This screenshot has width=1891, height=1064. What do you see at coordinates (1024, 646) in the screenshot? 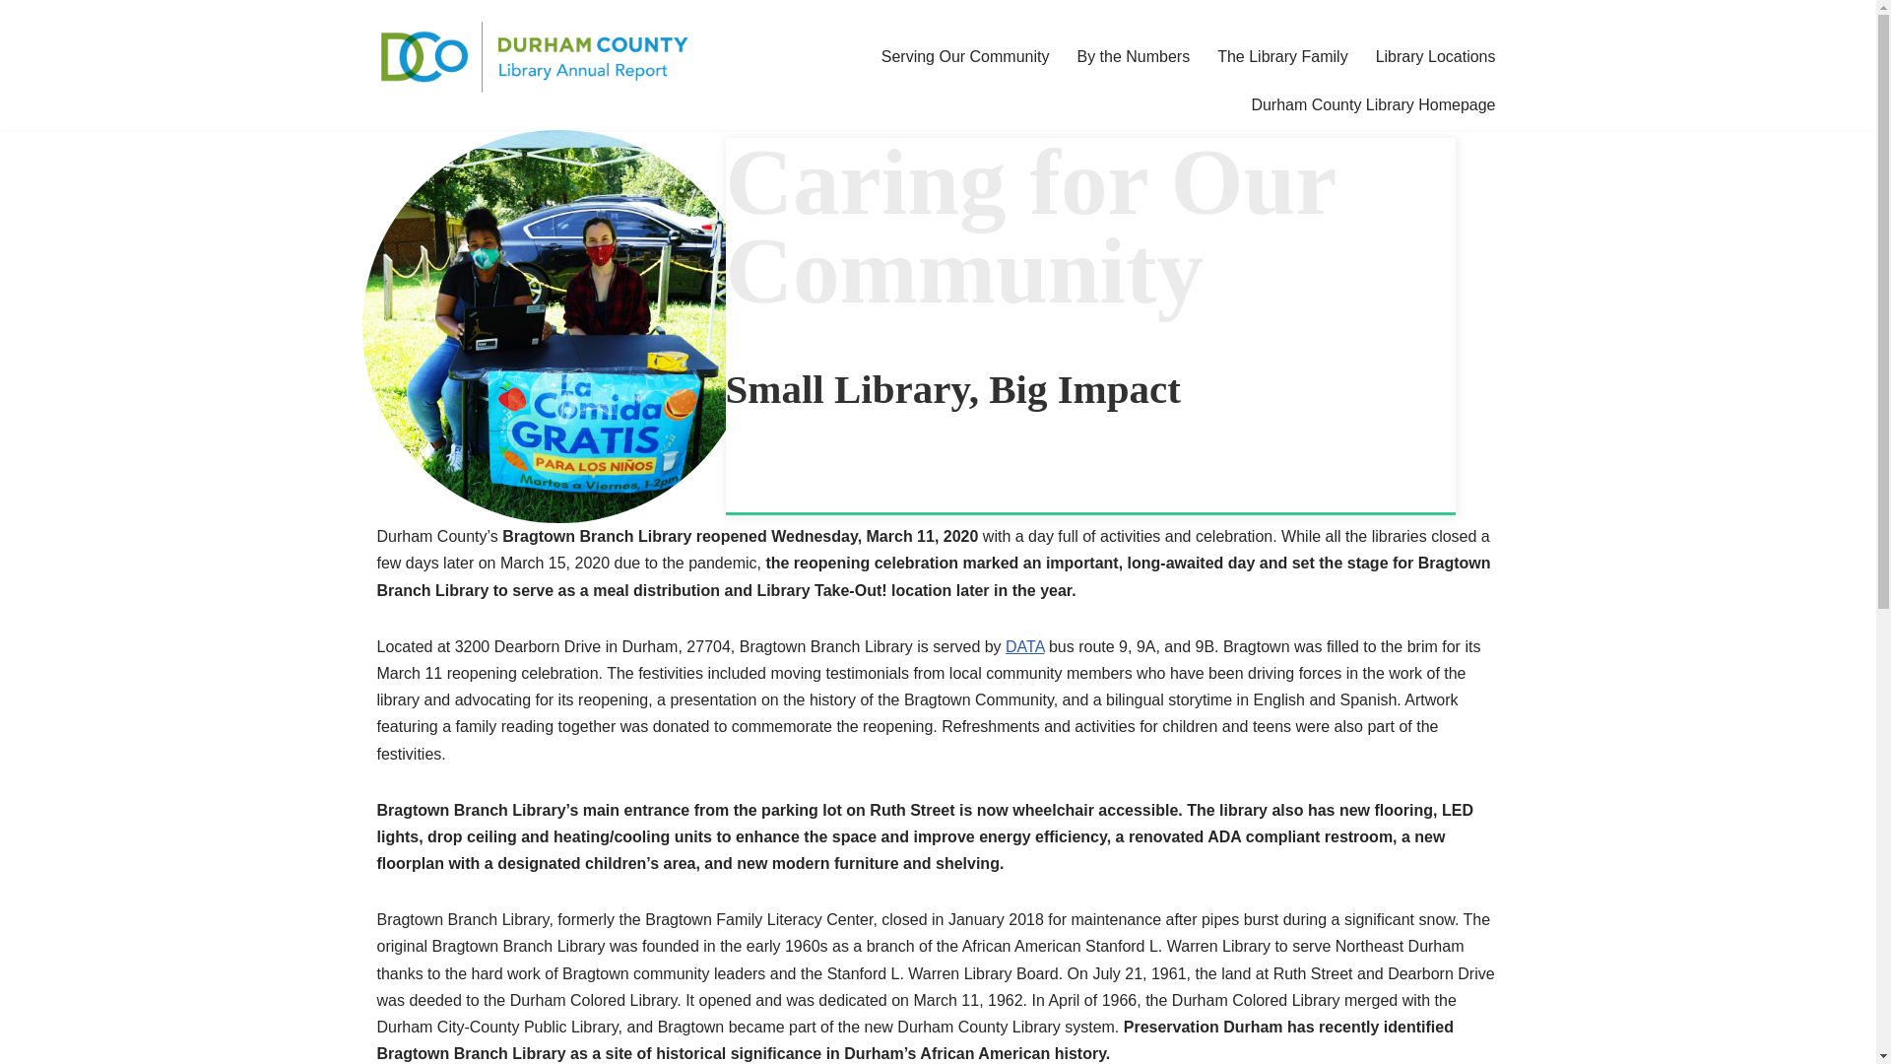
I see `DATA` at bounding box center [1024, 646].